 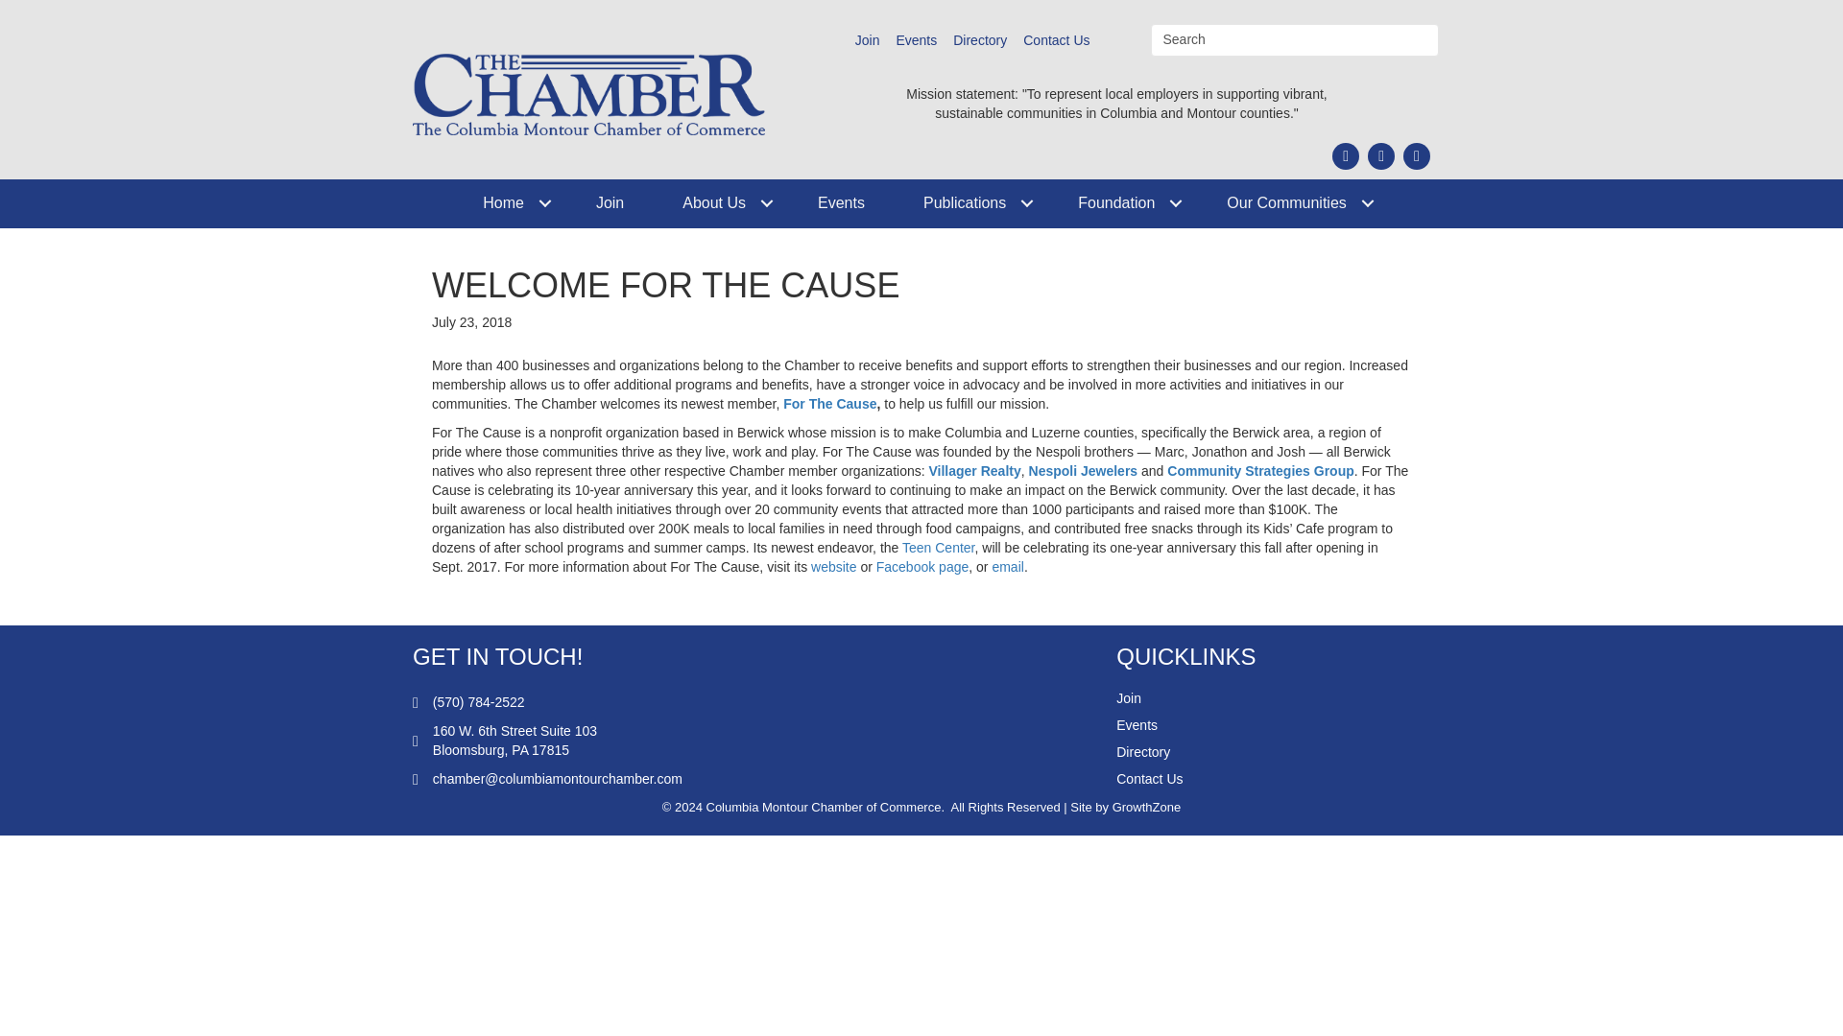 I want to click on Our Communities, so click(x=1292, y=203).